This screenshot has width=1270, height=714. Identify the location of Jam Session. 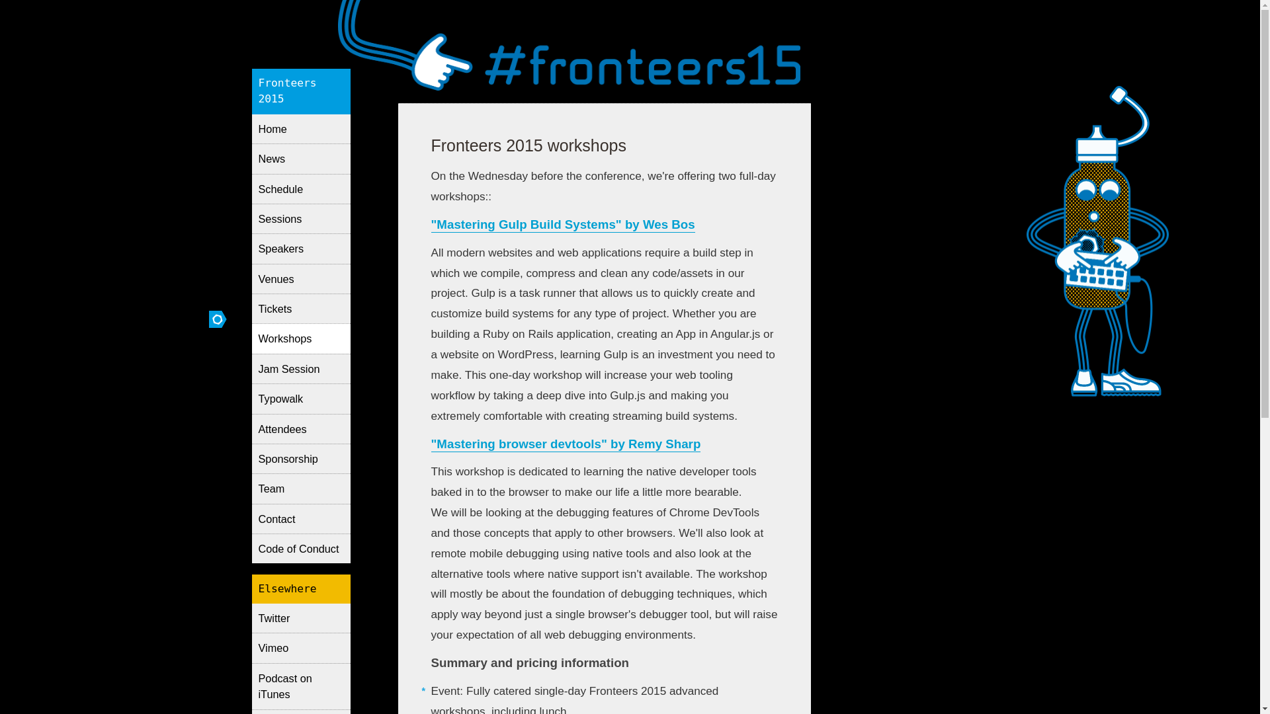
(300, 368).